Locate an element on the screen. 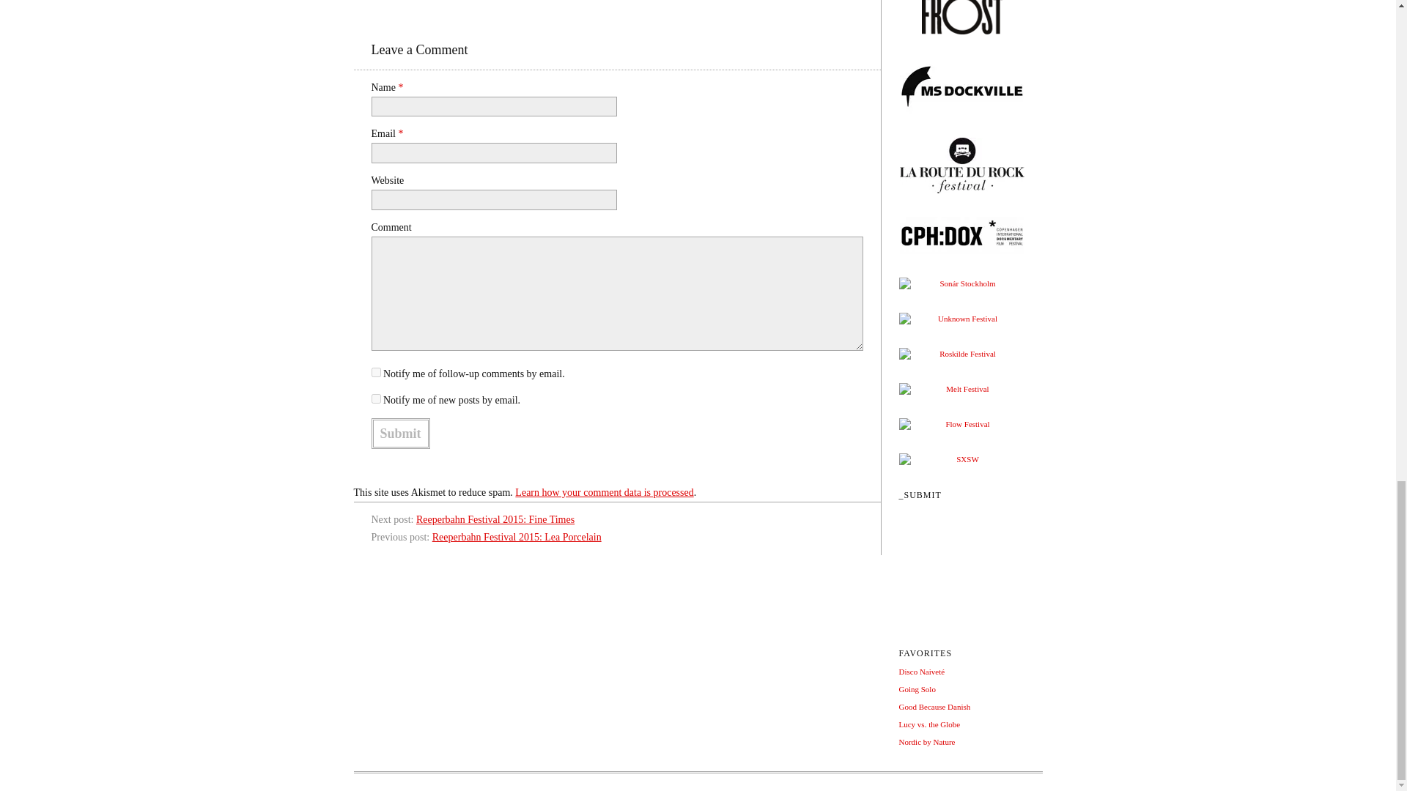  Reeperbahn Festival 2015: Lea Porcelain is located at coordinates (517, 536).